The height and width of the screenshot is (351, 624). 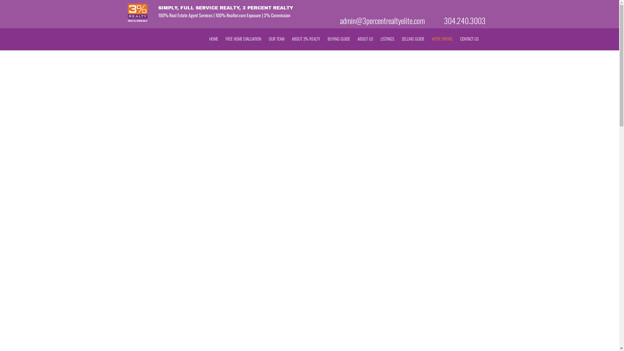 What do you see at coordinates (387, 39) in the screenshot?
I see `LISTINGS` at bounding box center [387, 39].